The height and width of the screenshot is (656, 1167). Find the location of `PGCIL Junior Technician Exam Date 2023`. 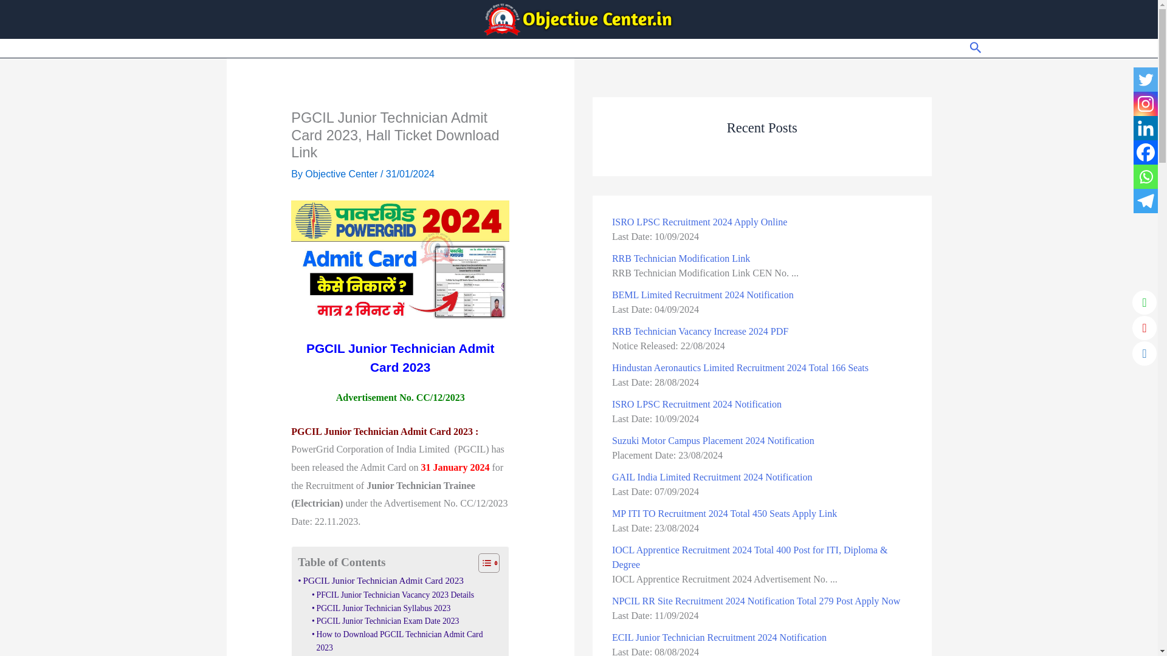

PGCIL Junior Technician Exam Date 2023 is located at coordinates (385, 621).